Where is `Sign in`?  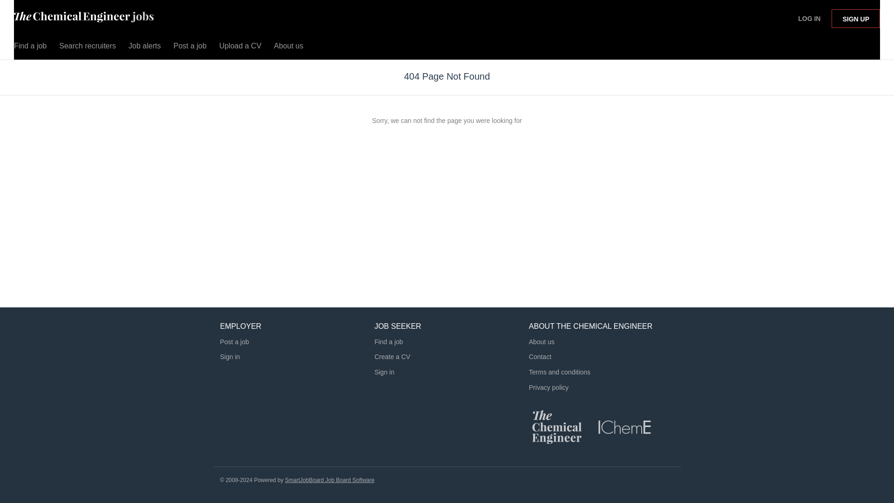 Sign in is located at coordinates (384, 372).